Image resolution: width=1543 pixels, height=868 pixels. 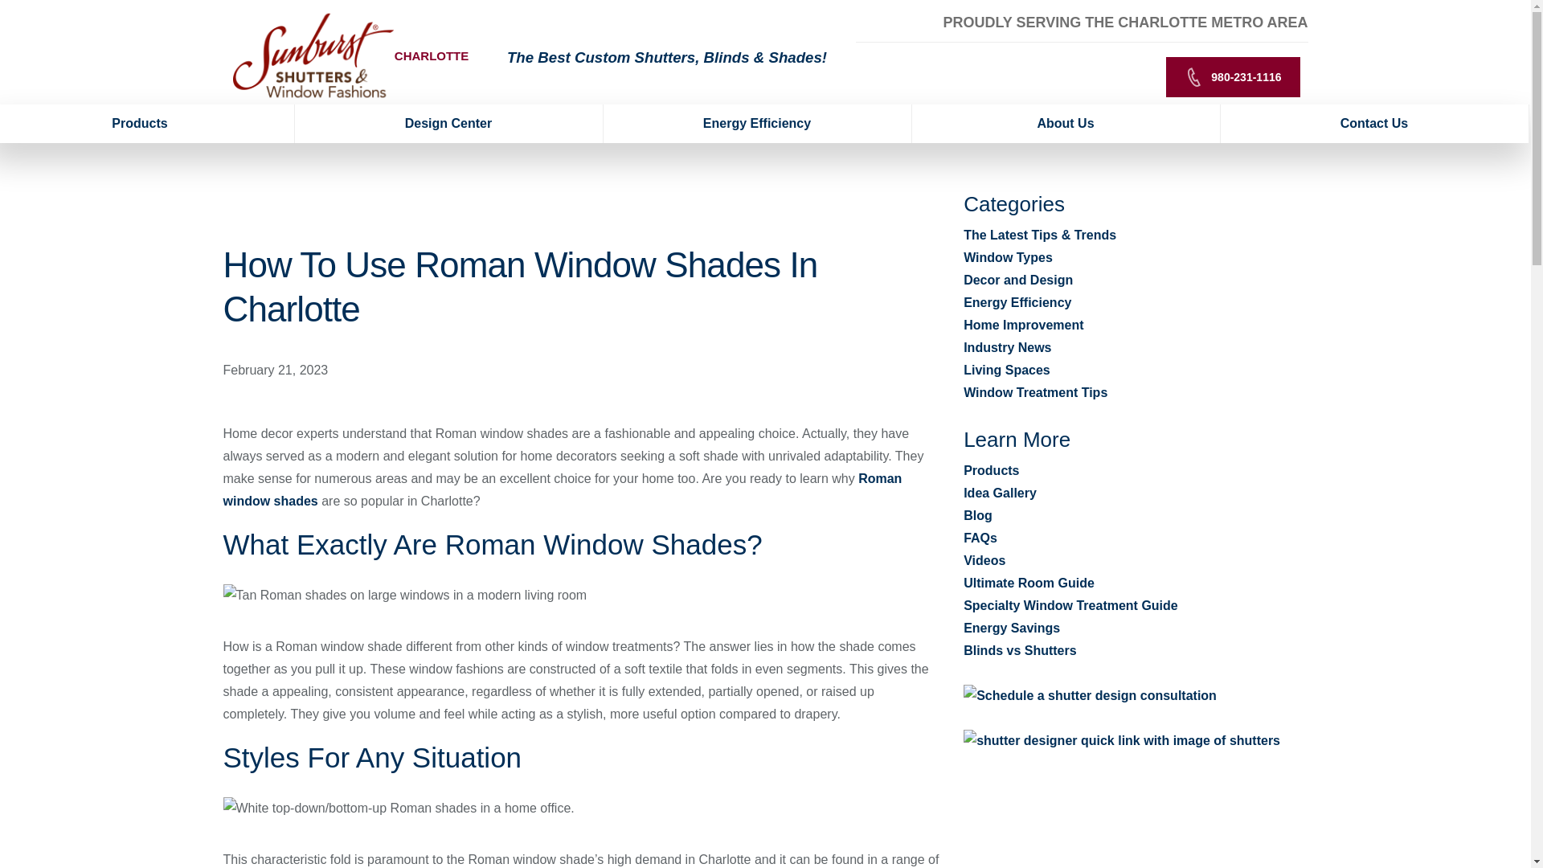 I want to click on Roman window shades, so click(x=563, y=489).